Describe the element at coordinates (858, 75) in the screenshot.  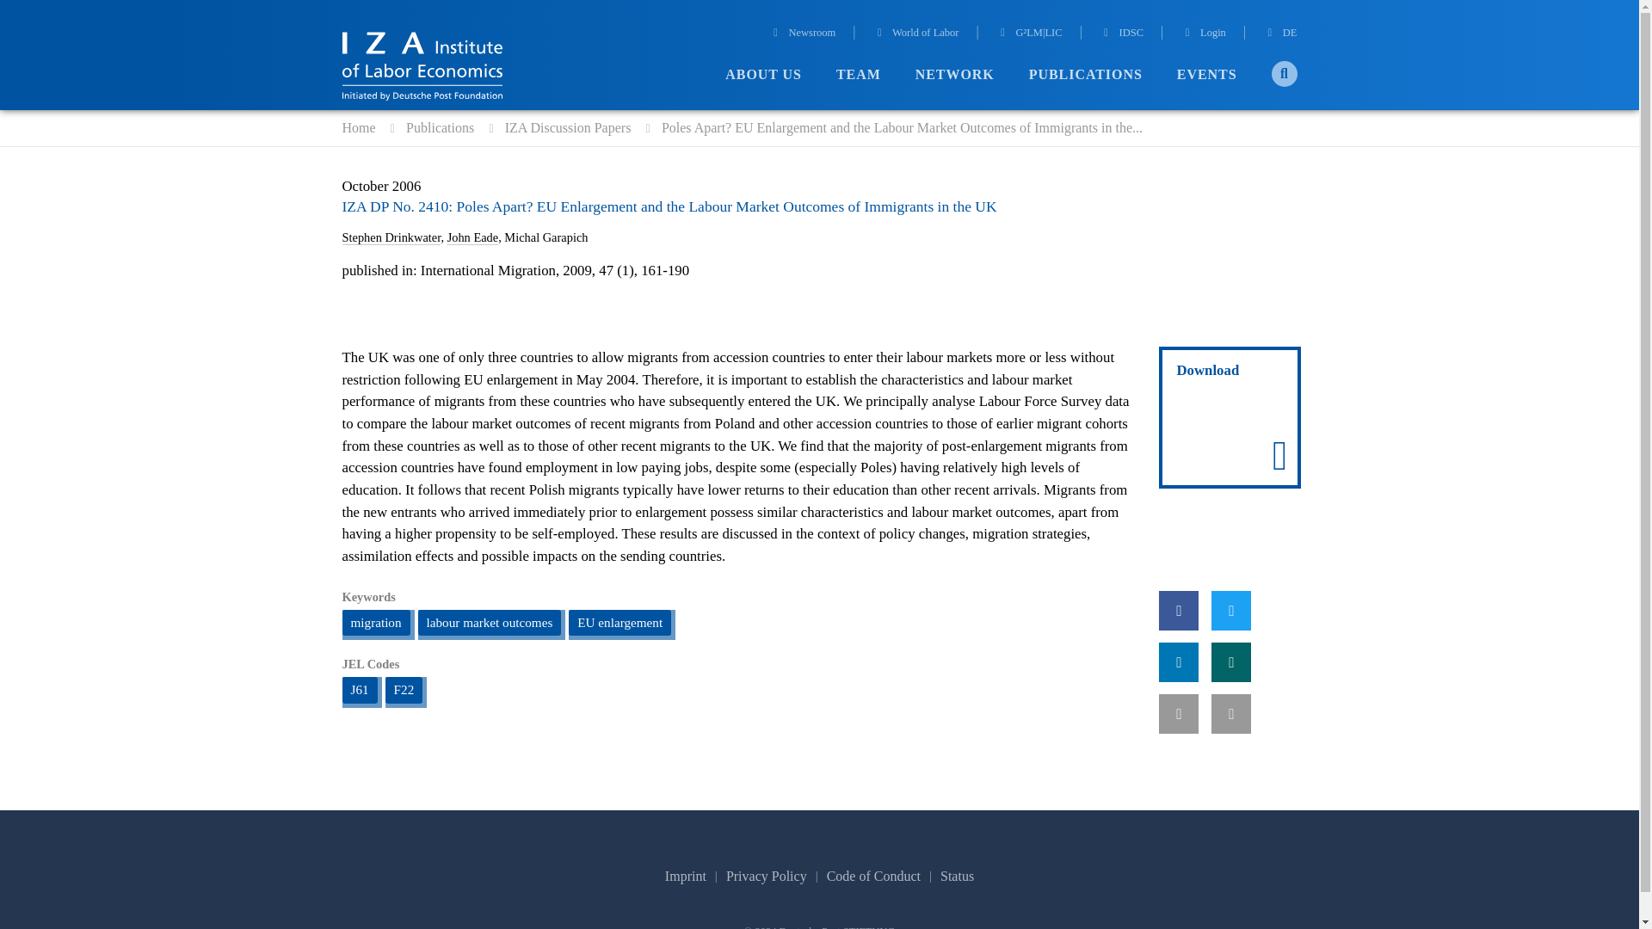
I see `TEAM` at that location.